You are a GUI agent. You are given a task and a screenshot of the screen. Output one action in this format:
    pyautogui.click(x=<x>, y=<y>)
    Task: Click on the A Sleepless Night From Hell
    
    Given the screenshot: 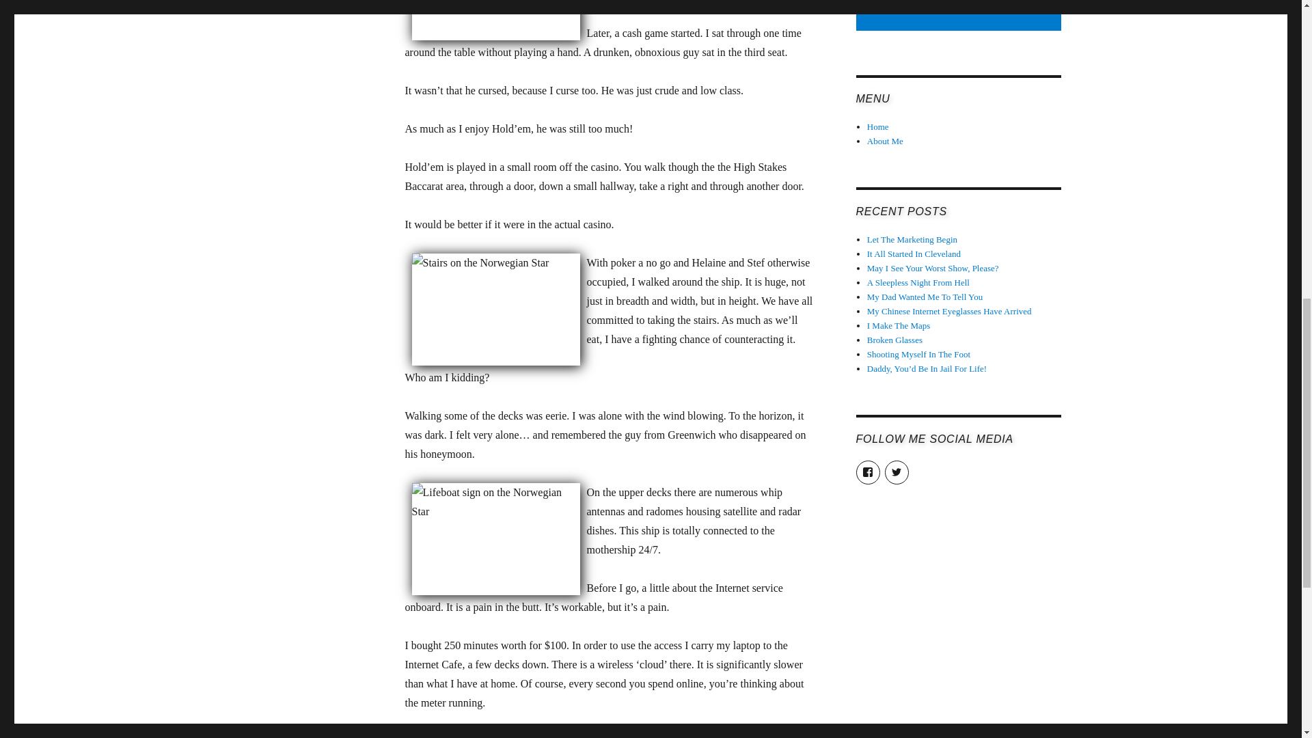 What is the action you would take?
    pyautogui.click(x=918, y=283)
    